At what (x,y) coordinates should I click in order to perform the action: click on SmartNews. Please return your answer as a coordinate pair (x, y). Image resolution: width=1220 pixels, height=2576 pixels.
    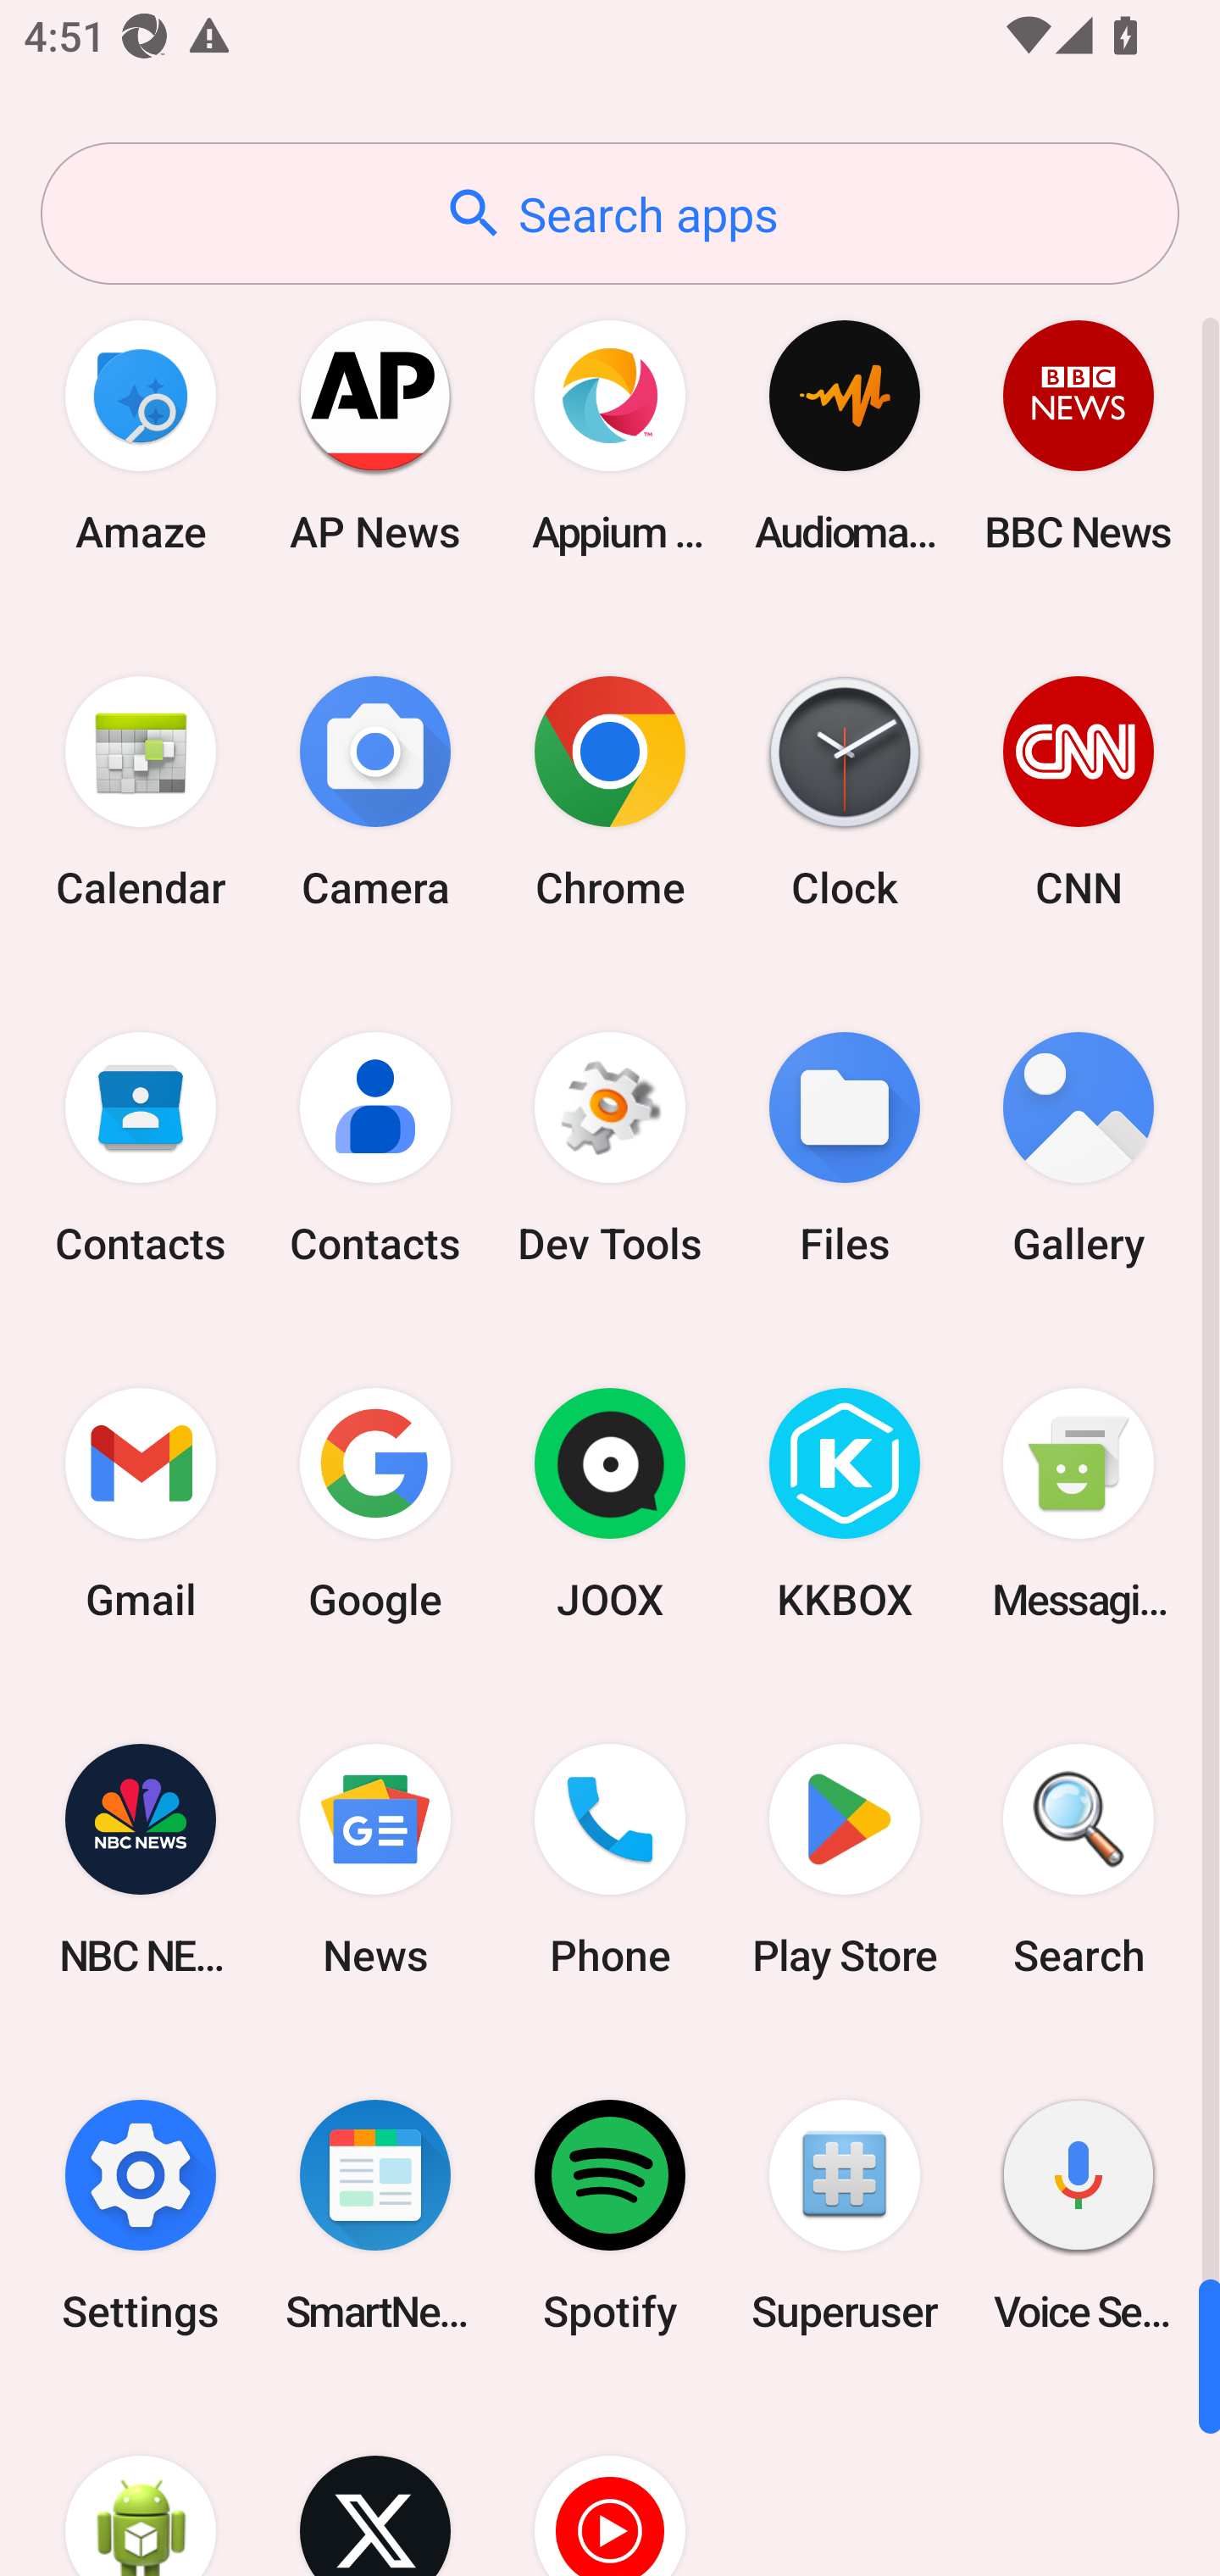
    Looking at the image, I should click on (375, 2215).